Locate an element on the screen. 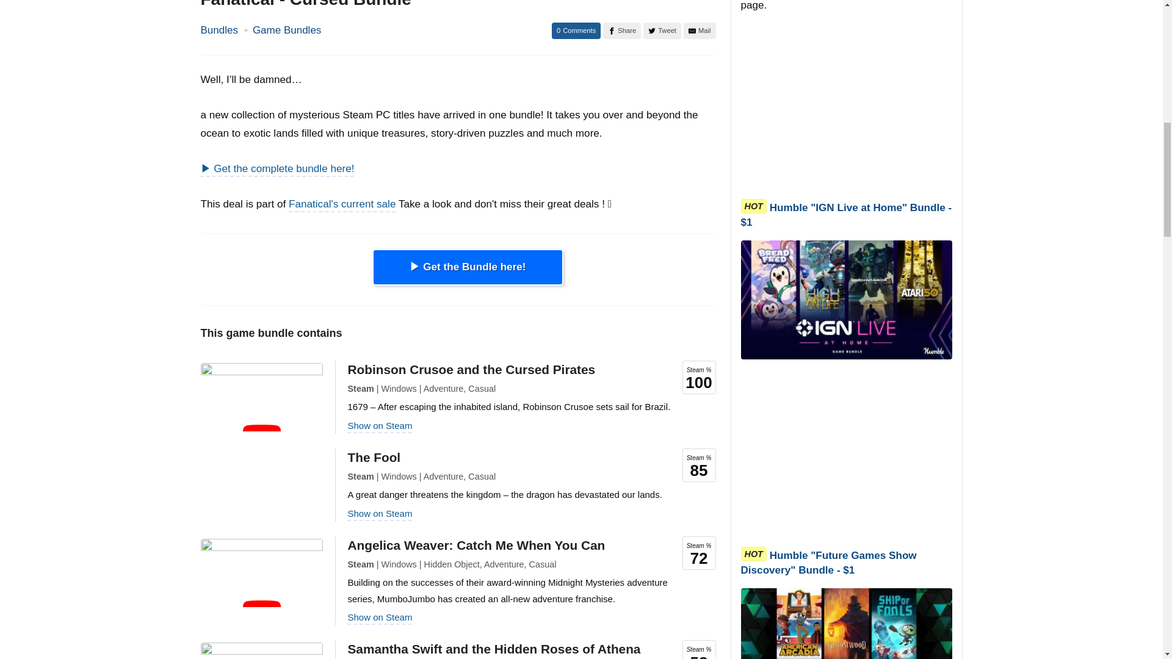 This screenshot has height=659, width=1172. Mail is located at coordinates (700, 31).